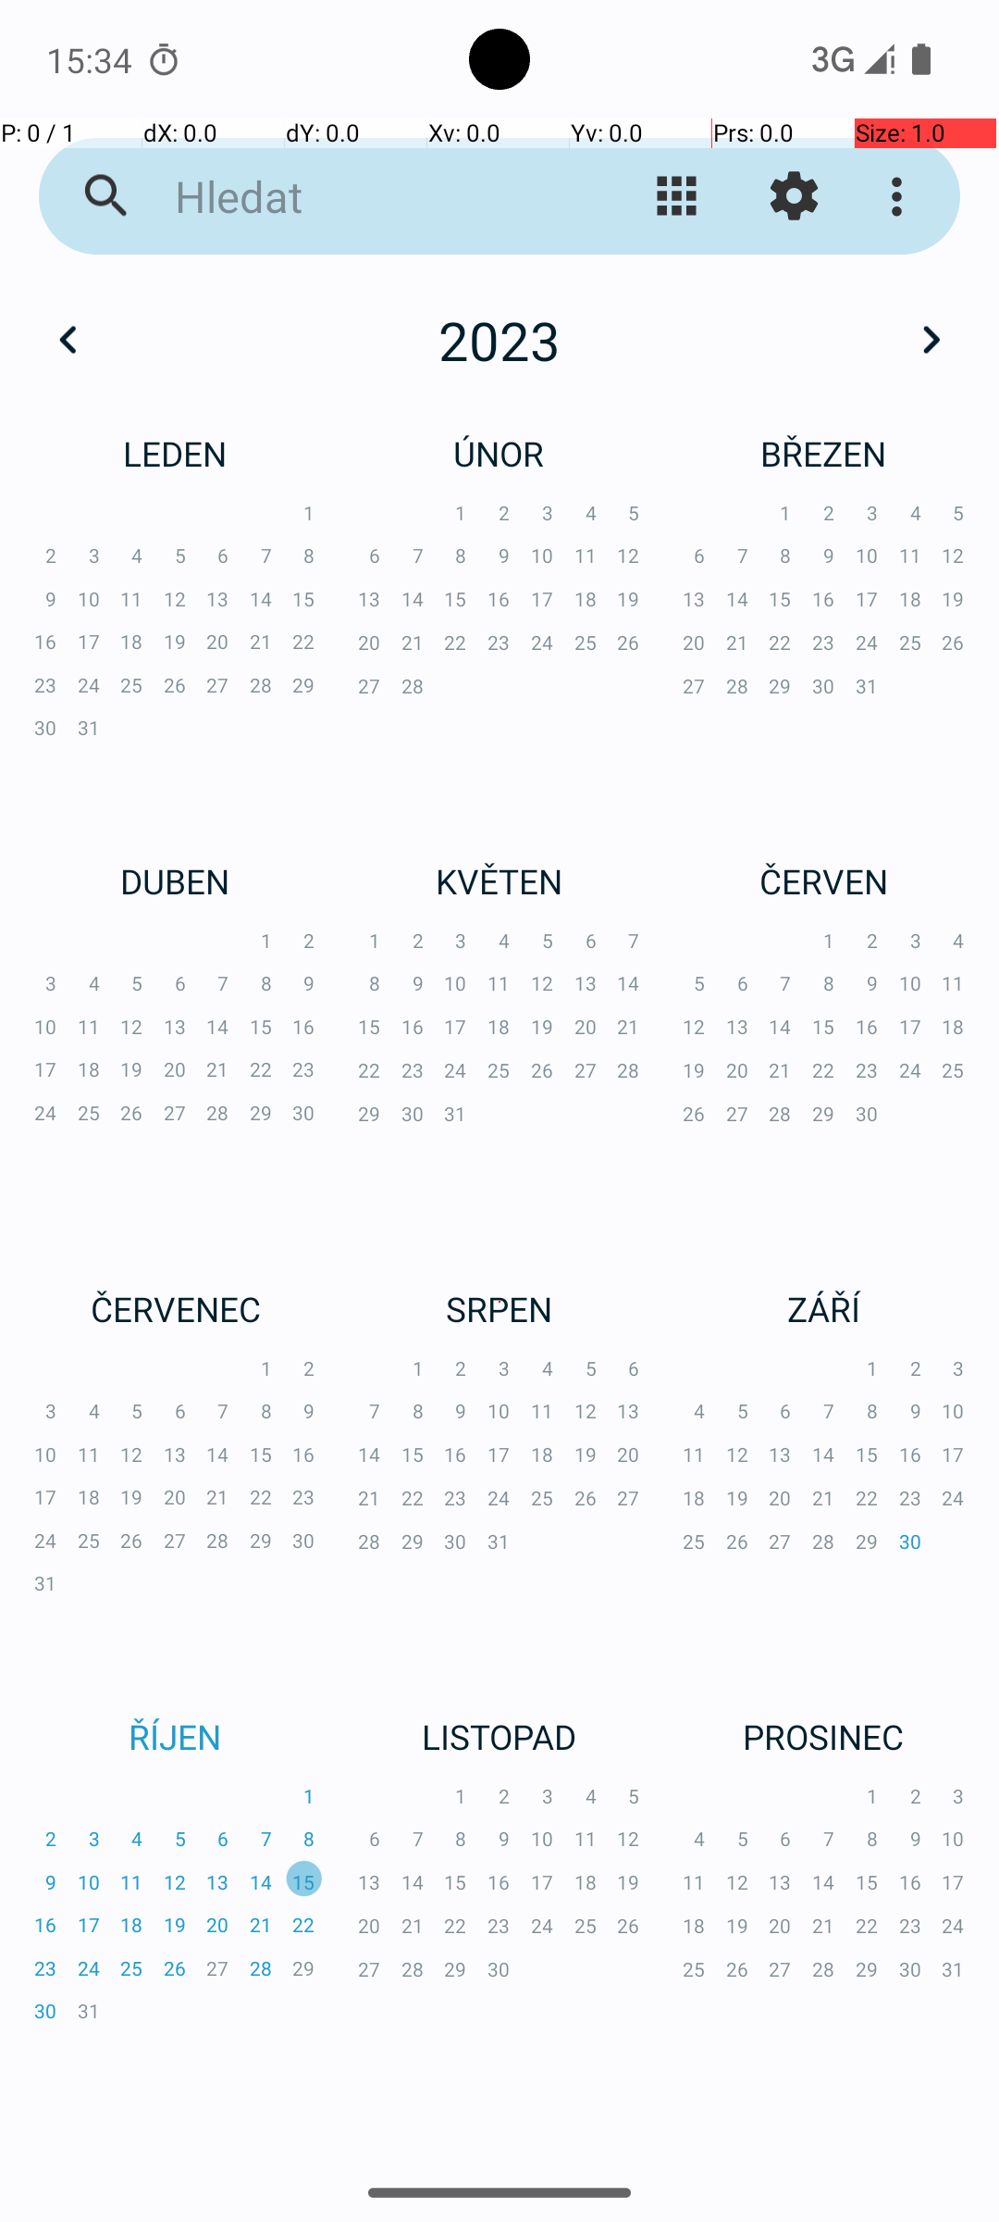  I want to click on PROSINEC, so click(823, 1737).